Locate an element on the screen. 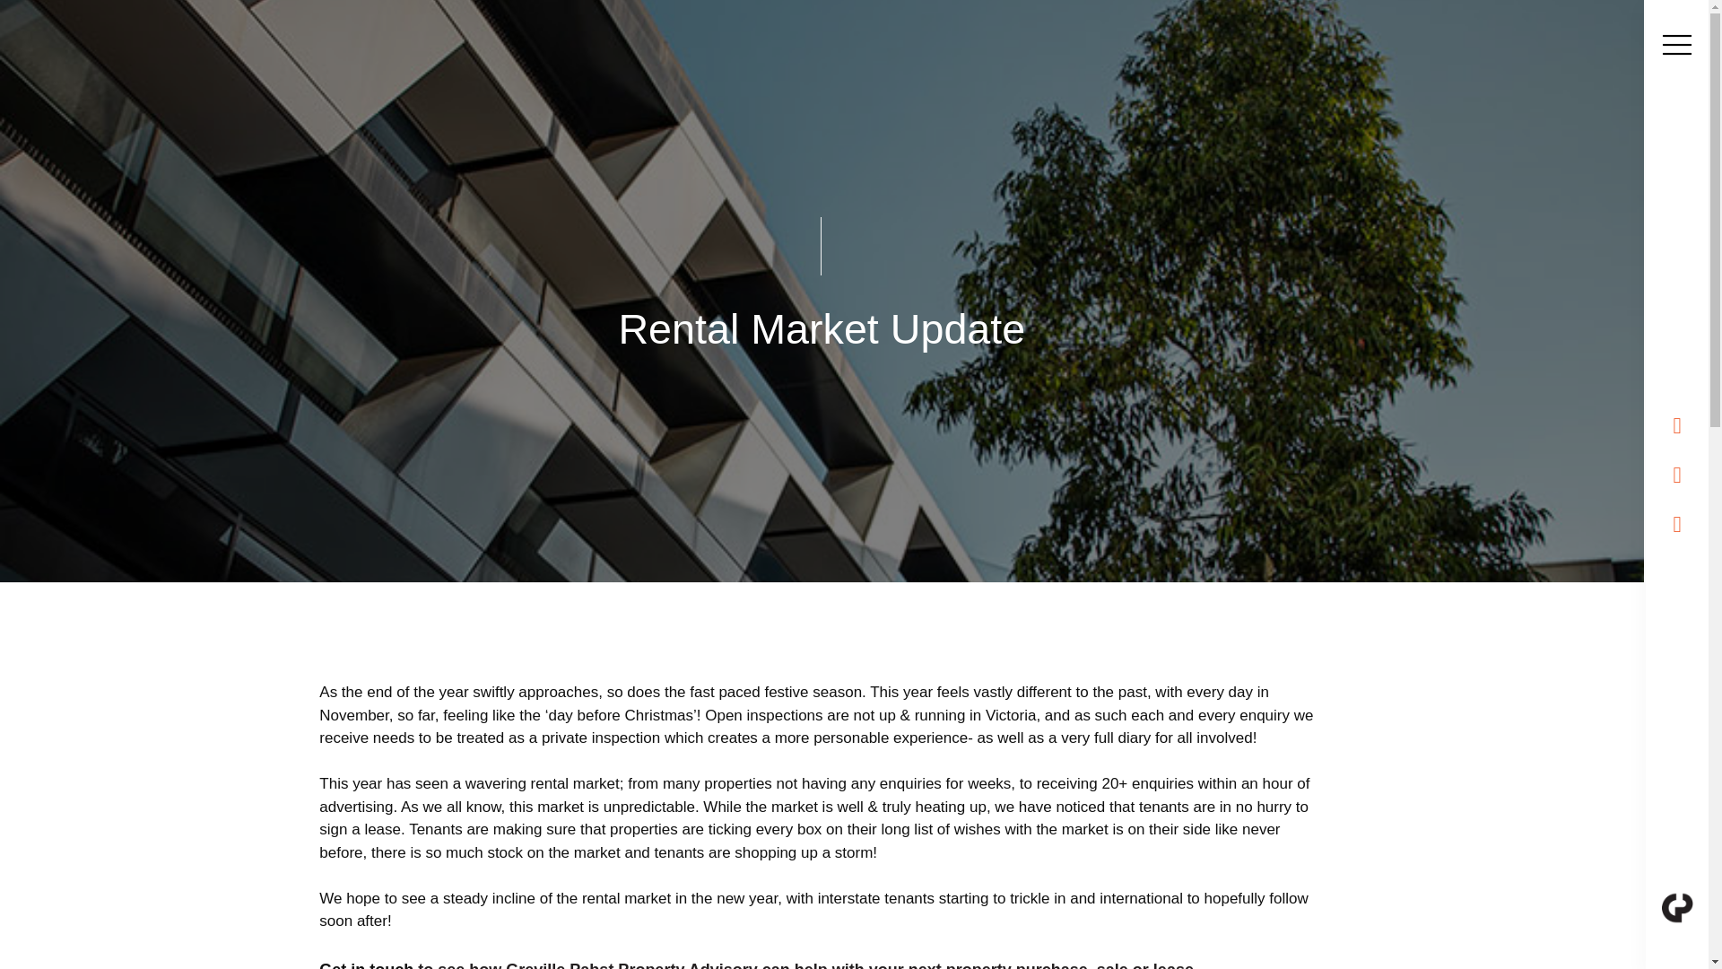  Get in touch is located at coordinates (366, 965).